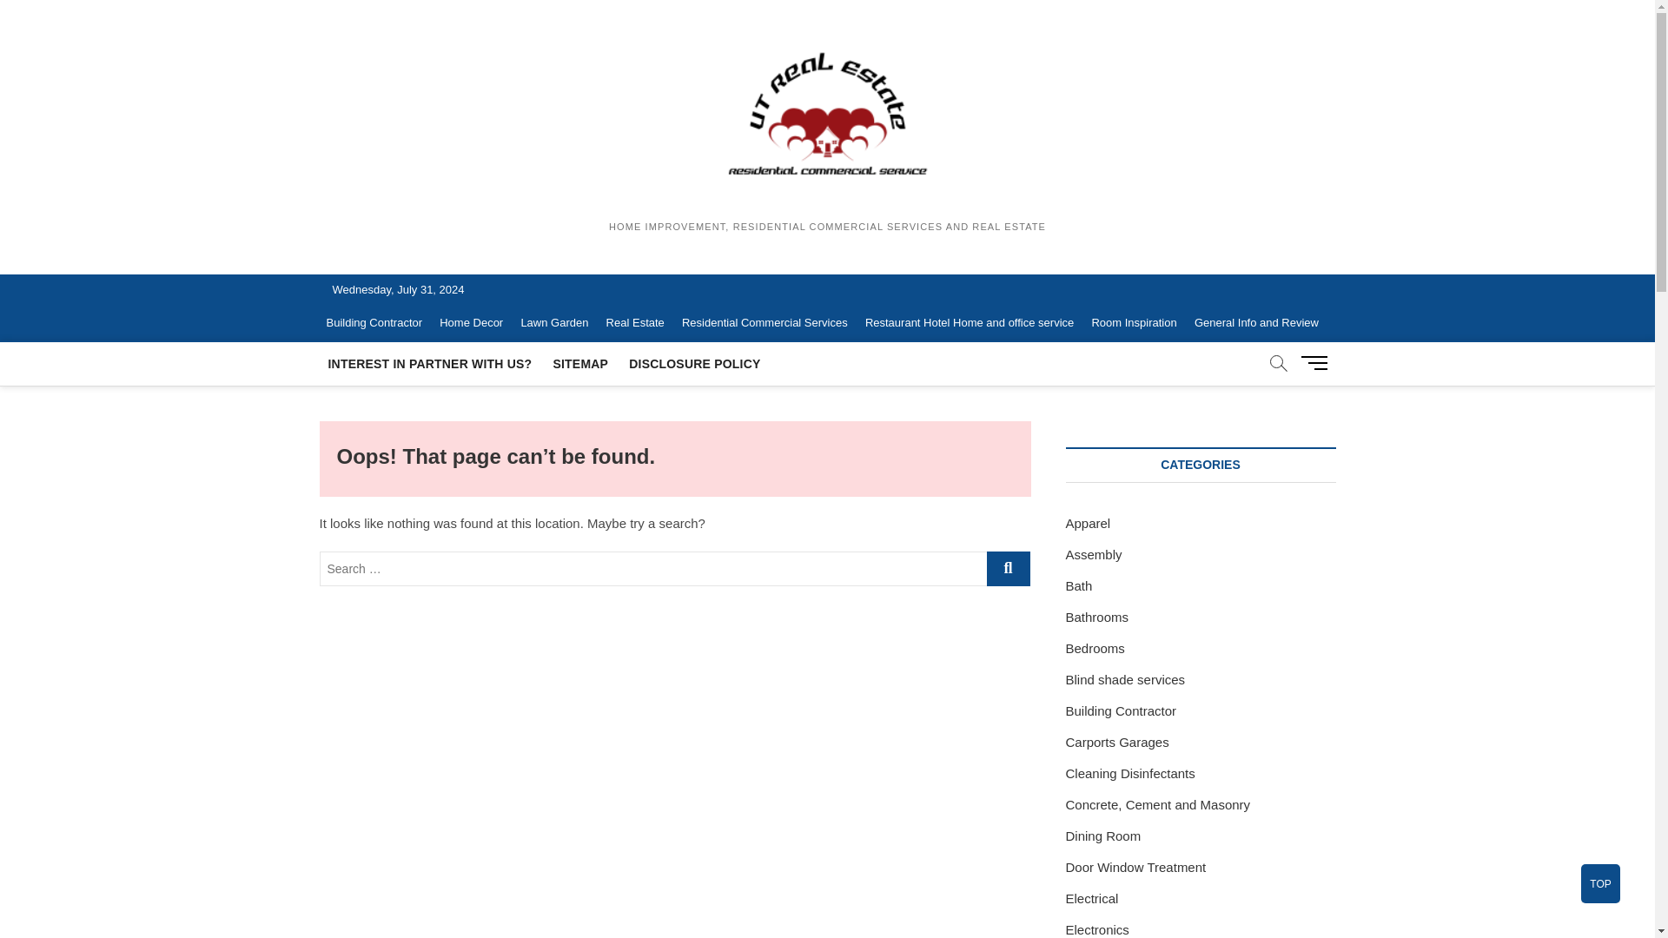  Describe the element at coordinates (471, 323) in the screenshot. I see `Home Decor` at that location.